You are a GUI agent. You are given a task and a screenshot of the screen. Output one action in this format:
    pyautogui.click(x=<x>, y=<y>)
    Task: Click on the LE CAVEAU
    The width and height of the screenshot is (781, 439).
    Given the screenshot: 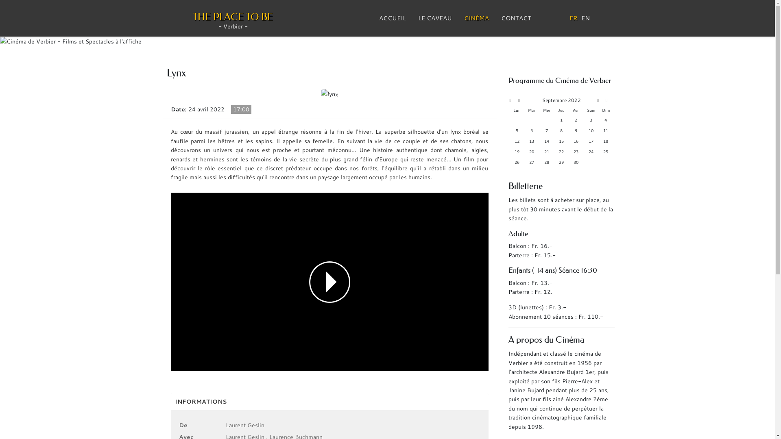 What is the action you would take?
    pyautogui.click(x=434, y=18)
    